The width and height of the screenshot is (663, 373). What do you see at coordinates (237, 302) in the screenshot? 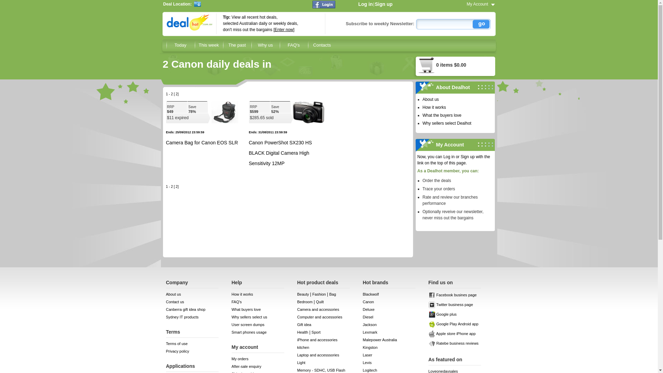
I see `FAQ's` at bounding box center [237, 302].